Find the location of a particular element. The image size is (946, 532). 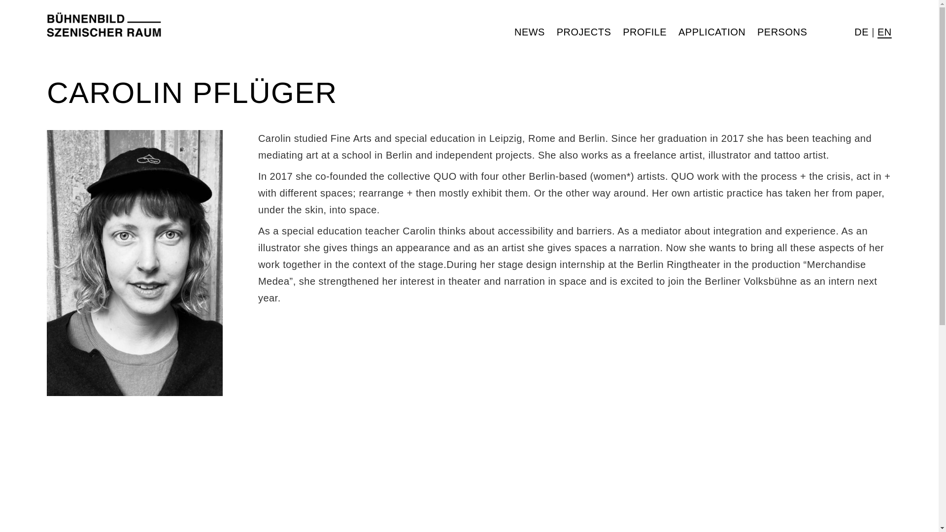

PERSONS is located at coordinates (782, 32).